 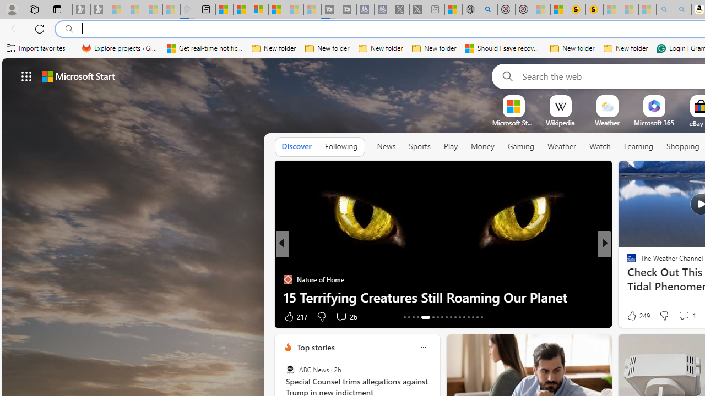 I want to click on Overview, so click(x=259, y=10).